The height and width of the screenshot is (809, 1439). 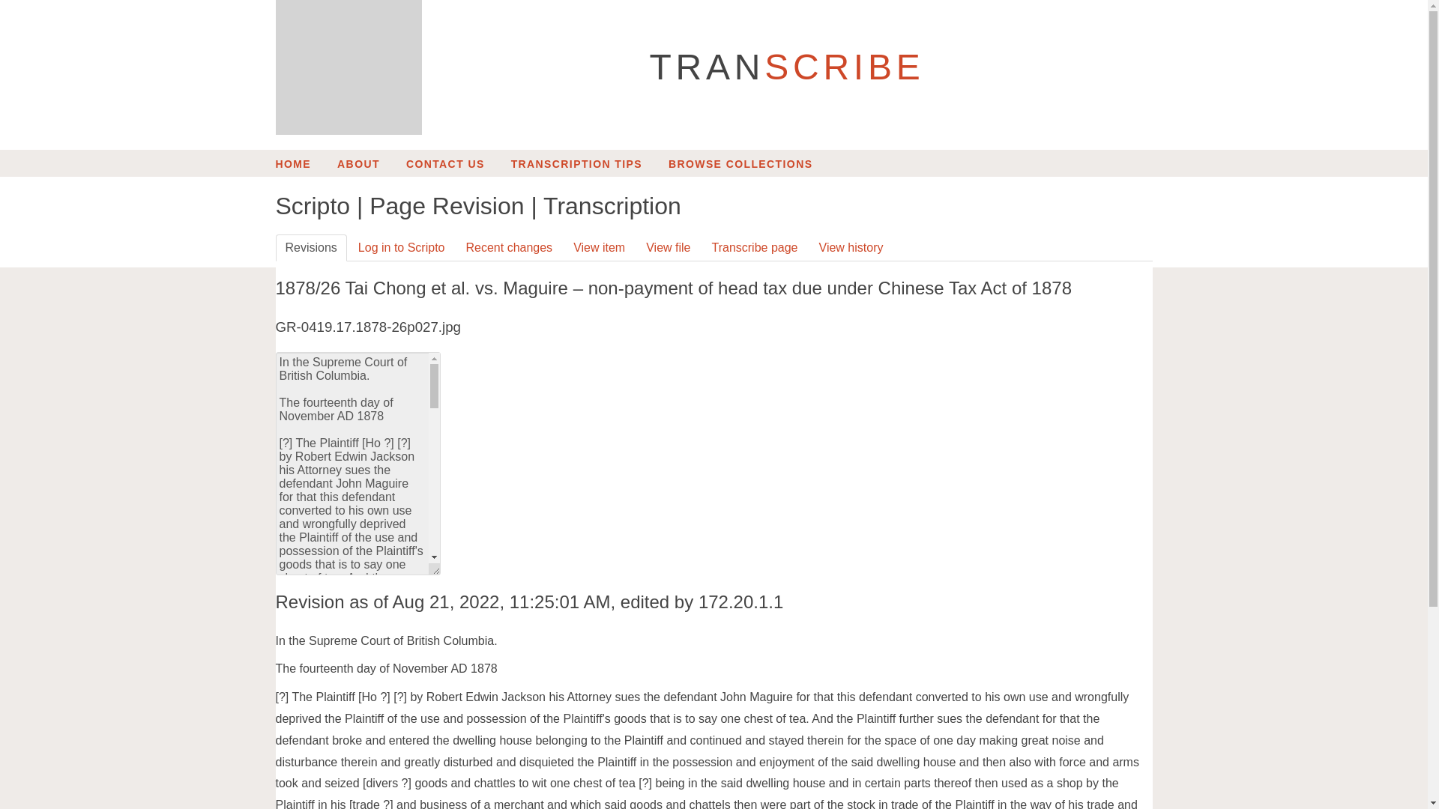 I want to click on Recent changes, so click(x=509, y=247).